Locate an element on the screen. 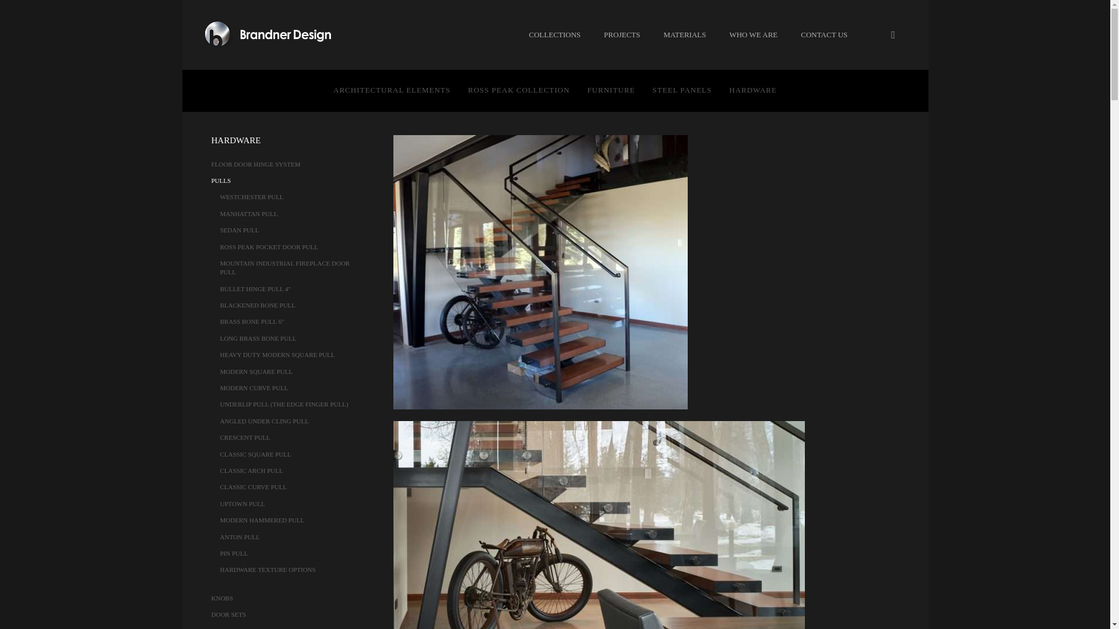 The height and width of the screenshot is (629, 1119). COLLECTIONS is located at coordinates (555, 34).